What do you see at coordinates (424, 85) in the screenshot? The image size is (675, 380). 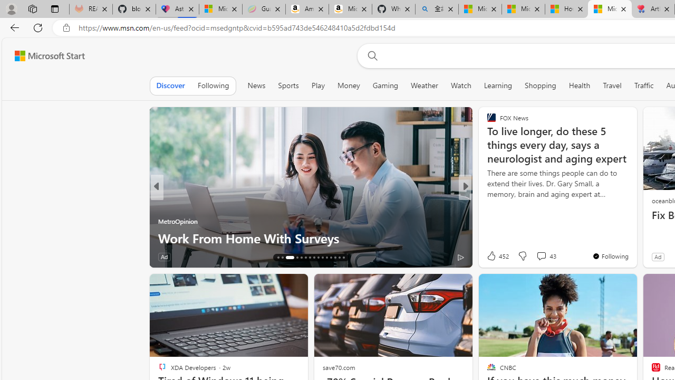 I see `Weather` at bounding box center [424, 85].